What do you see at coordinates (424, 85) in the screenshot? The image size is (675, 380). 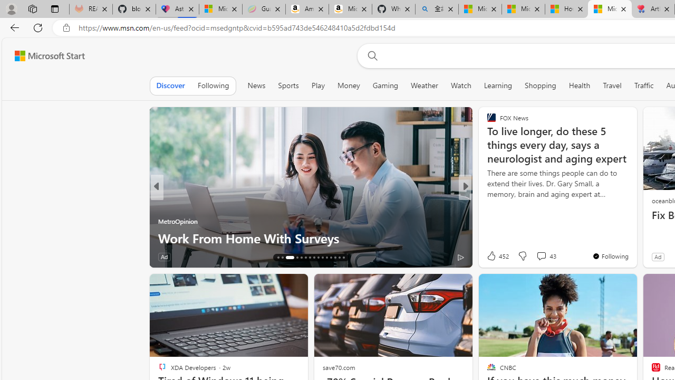 I see `Weather` at bounding box center [424, 85].